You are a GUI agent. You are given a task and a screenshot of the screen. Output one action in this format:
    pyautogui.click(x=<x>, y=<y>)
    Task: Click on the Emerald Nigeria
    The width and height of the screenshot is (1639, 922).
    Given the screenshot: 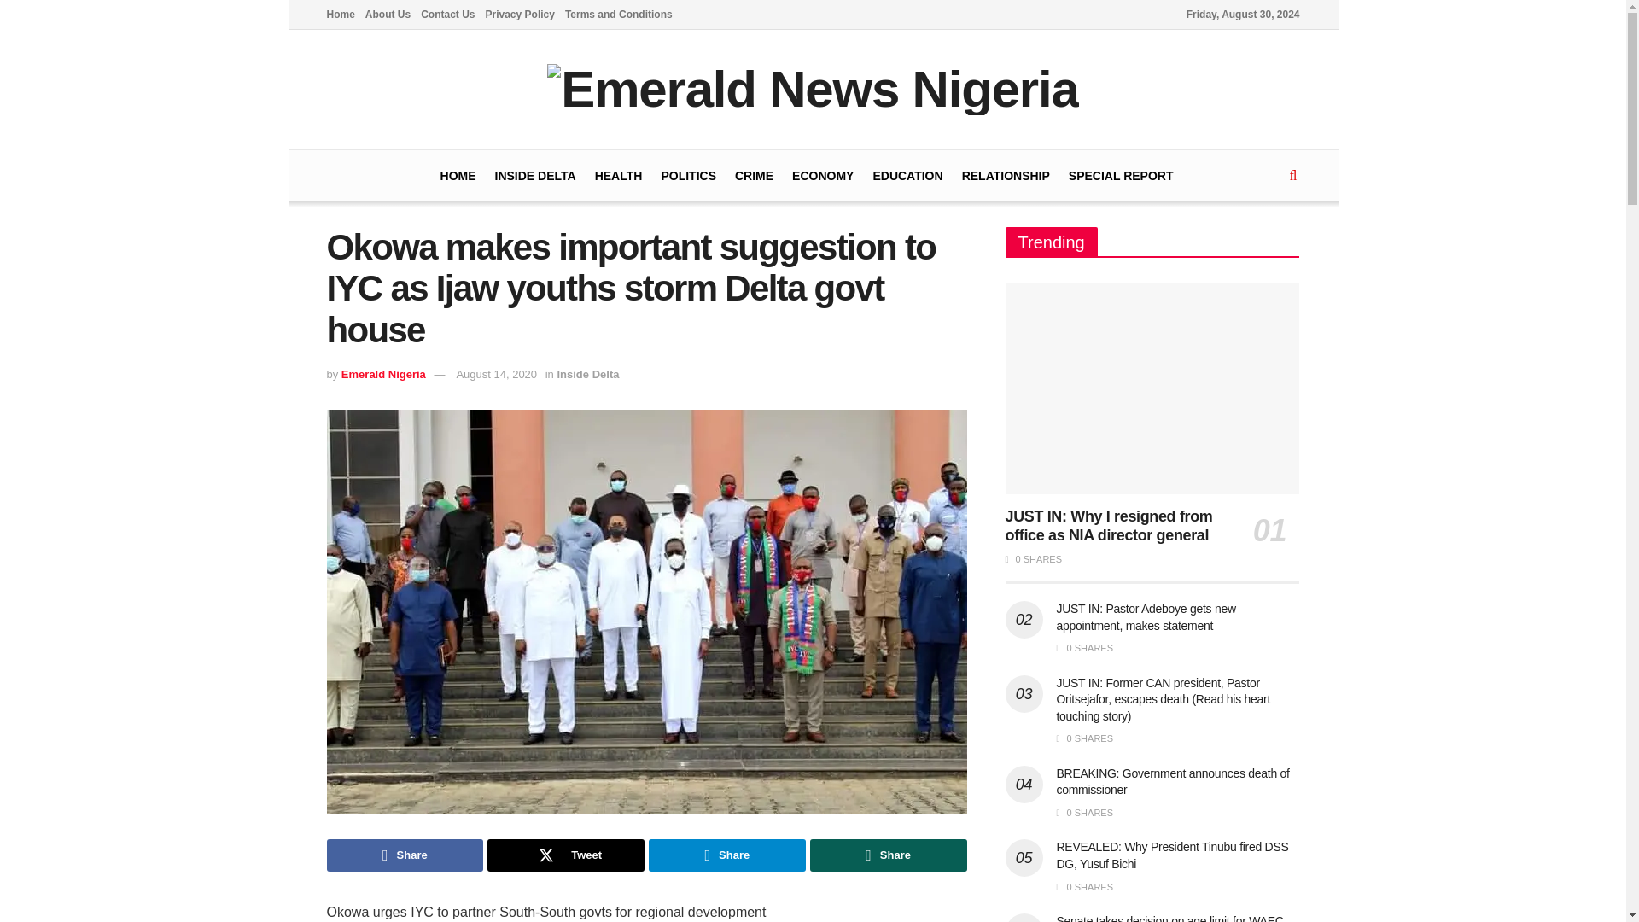 What is the action you would take?
    pyautogui.click(x=383, y=374)
    